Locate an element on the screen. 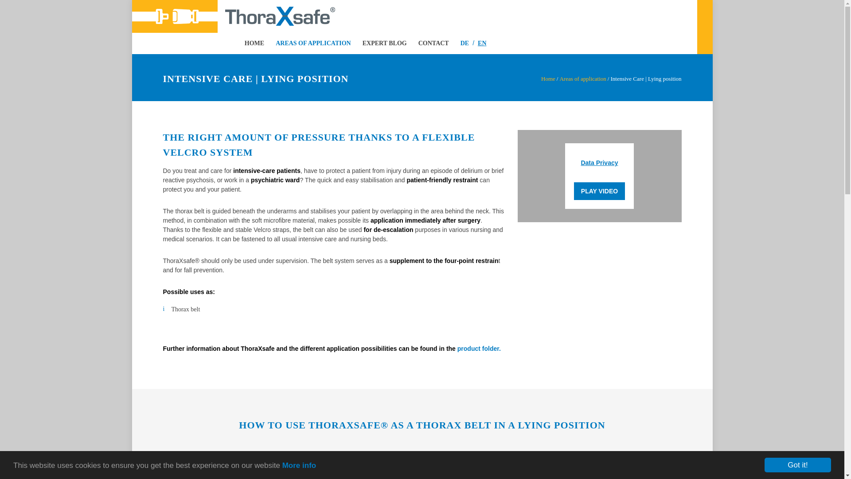  EN is located at coordinates (480, 43).